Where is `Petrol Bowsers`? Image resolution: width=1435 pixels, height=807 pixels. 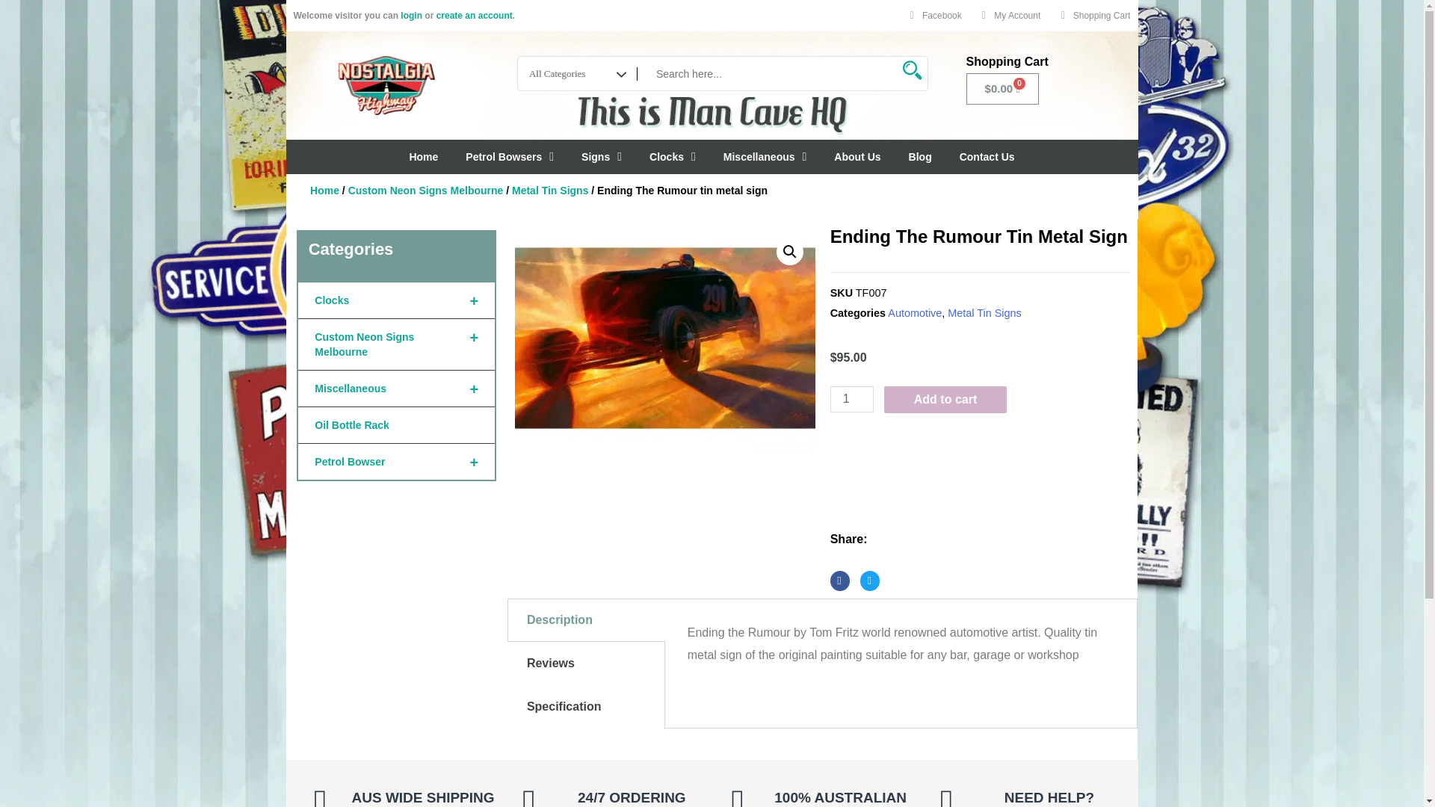
Petrol Bowsers is located at coordinates (510, 157).